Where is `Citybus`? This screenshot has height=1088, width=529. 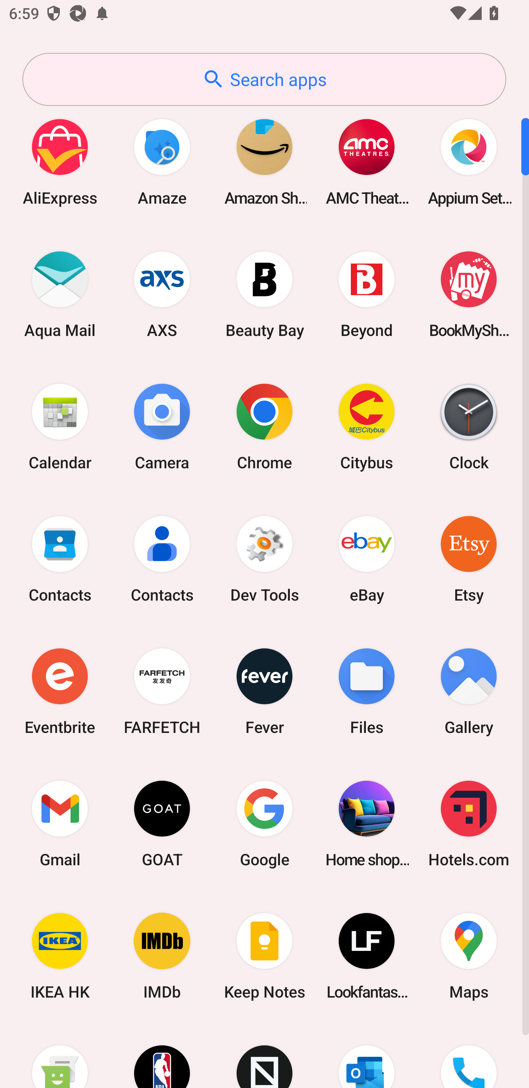 Citybus is located at coordinates (367, 426).